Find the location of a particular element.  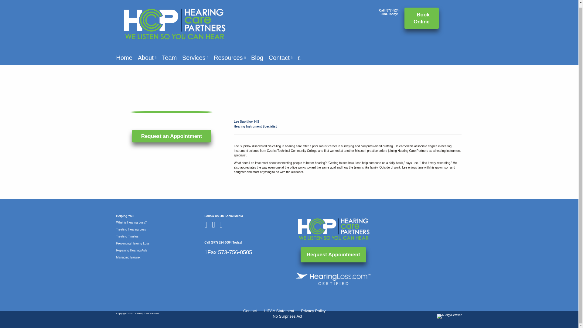

Blog is located at coordinates (257, 58).